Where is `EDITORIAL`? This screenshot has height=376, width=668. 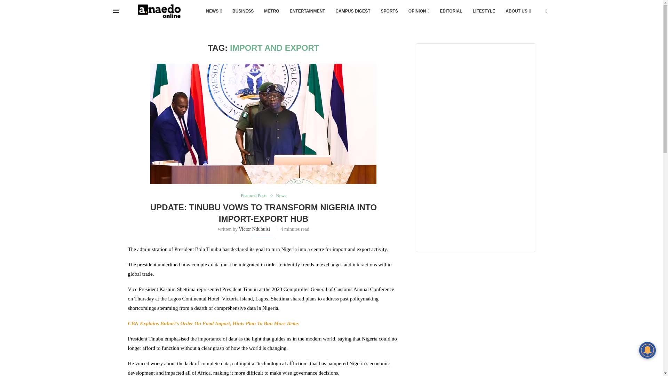 EDITORIAL is located at coordinates (451, 11).